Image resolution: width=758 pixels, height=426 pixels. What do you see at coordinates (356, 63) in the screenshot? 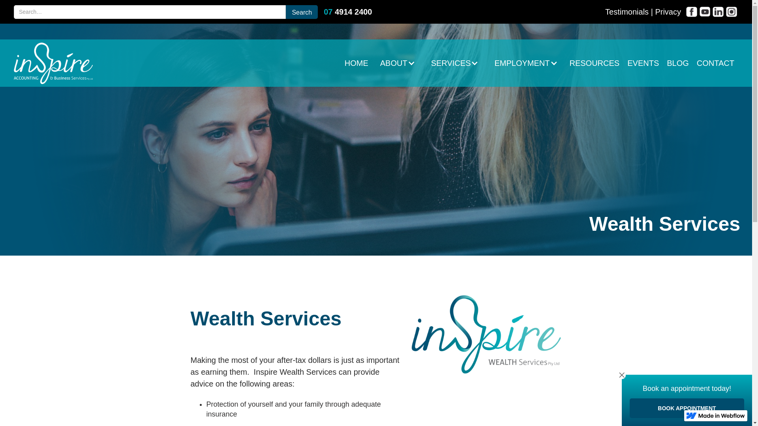
I see `HOME` at bounding box center [356, 63].